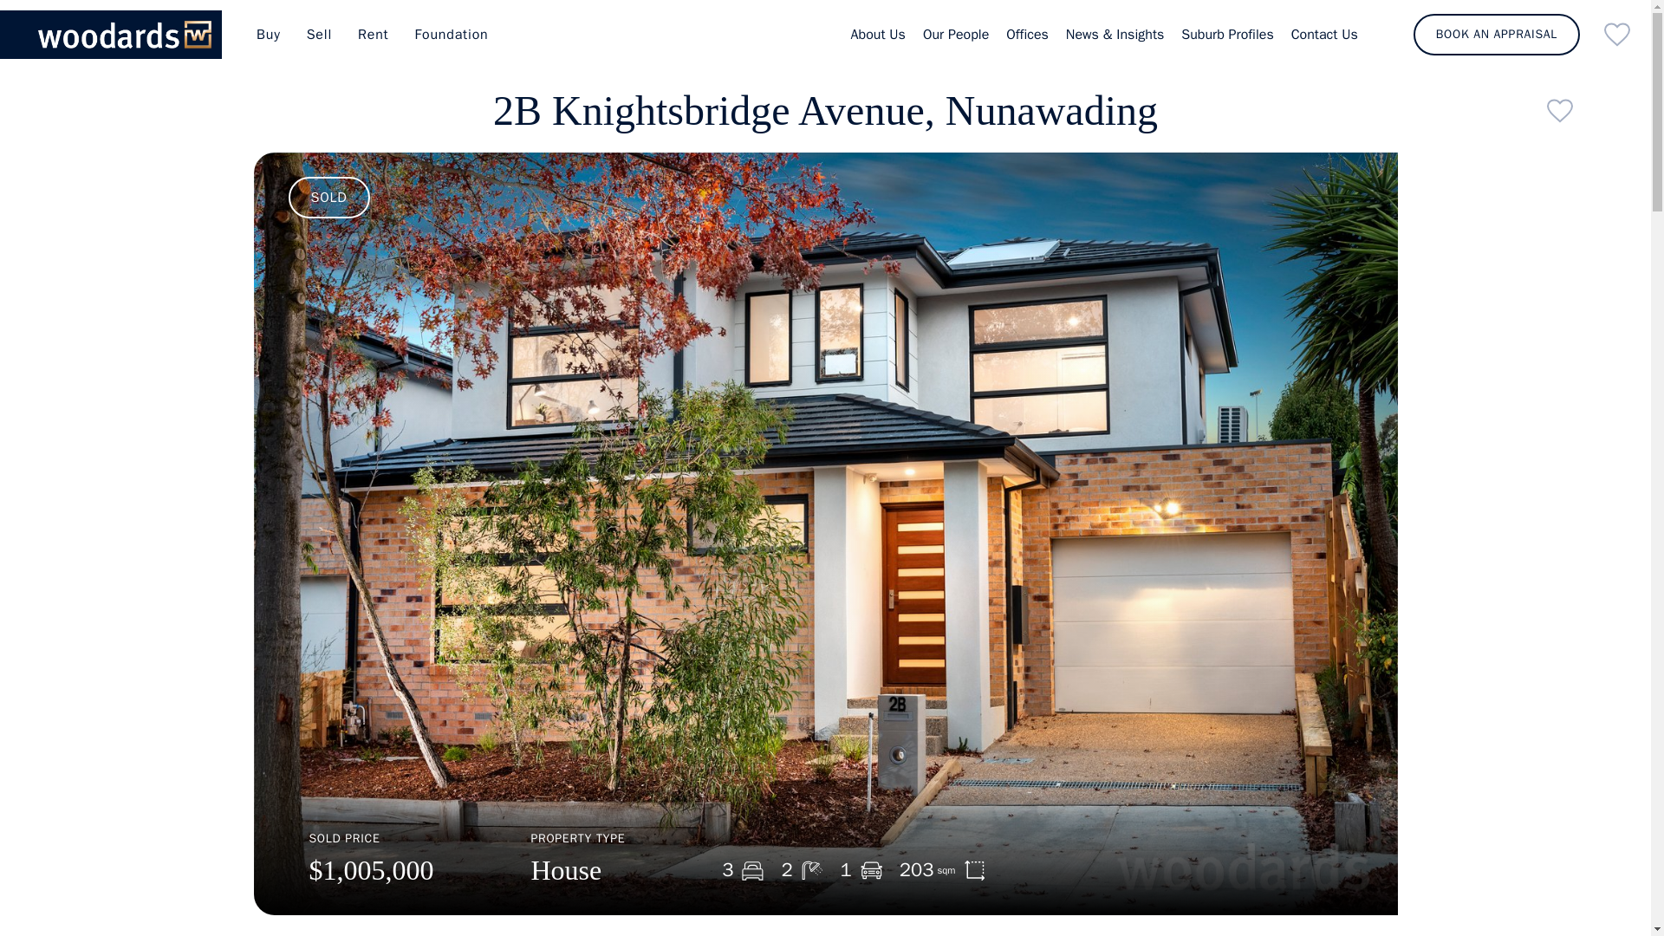  I want to click on Our People, so click(955, 35).